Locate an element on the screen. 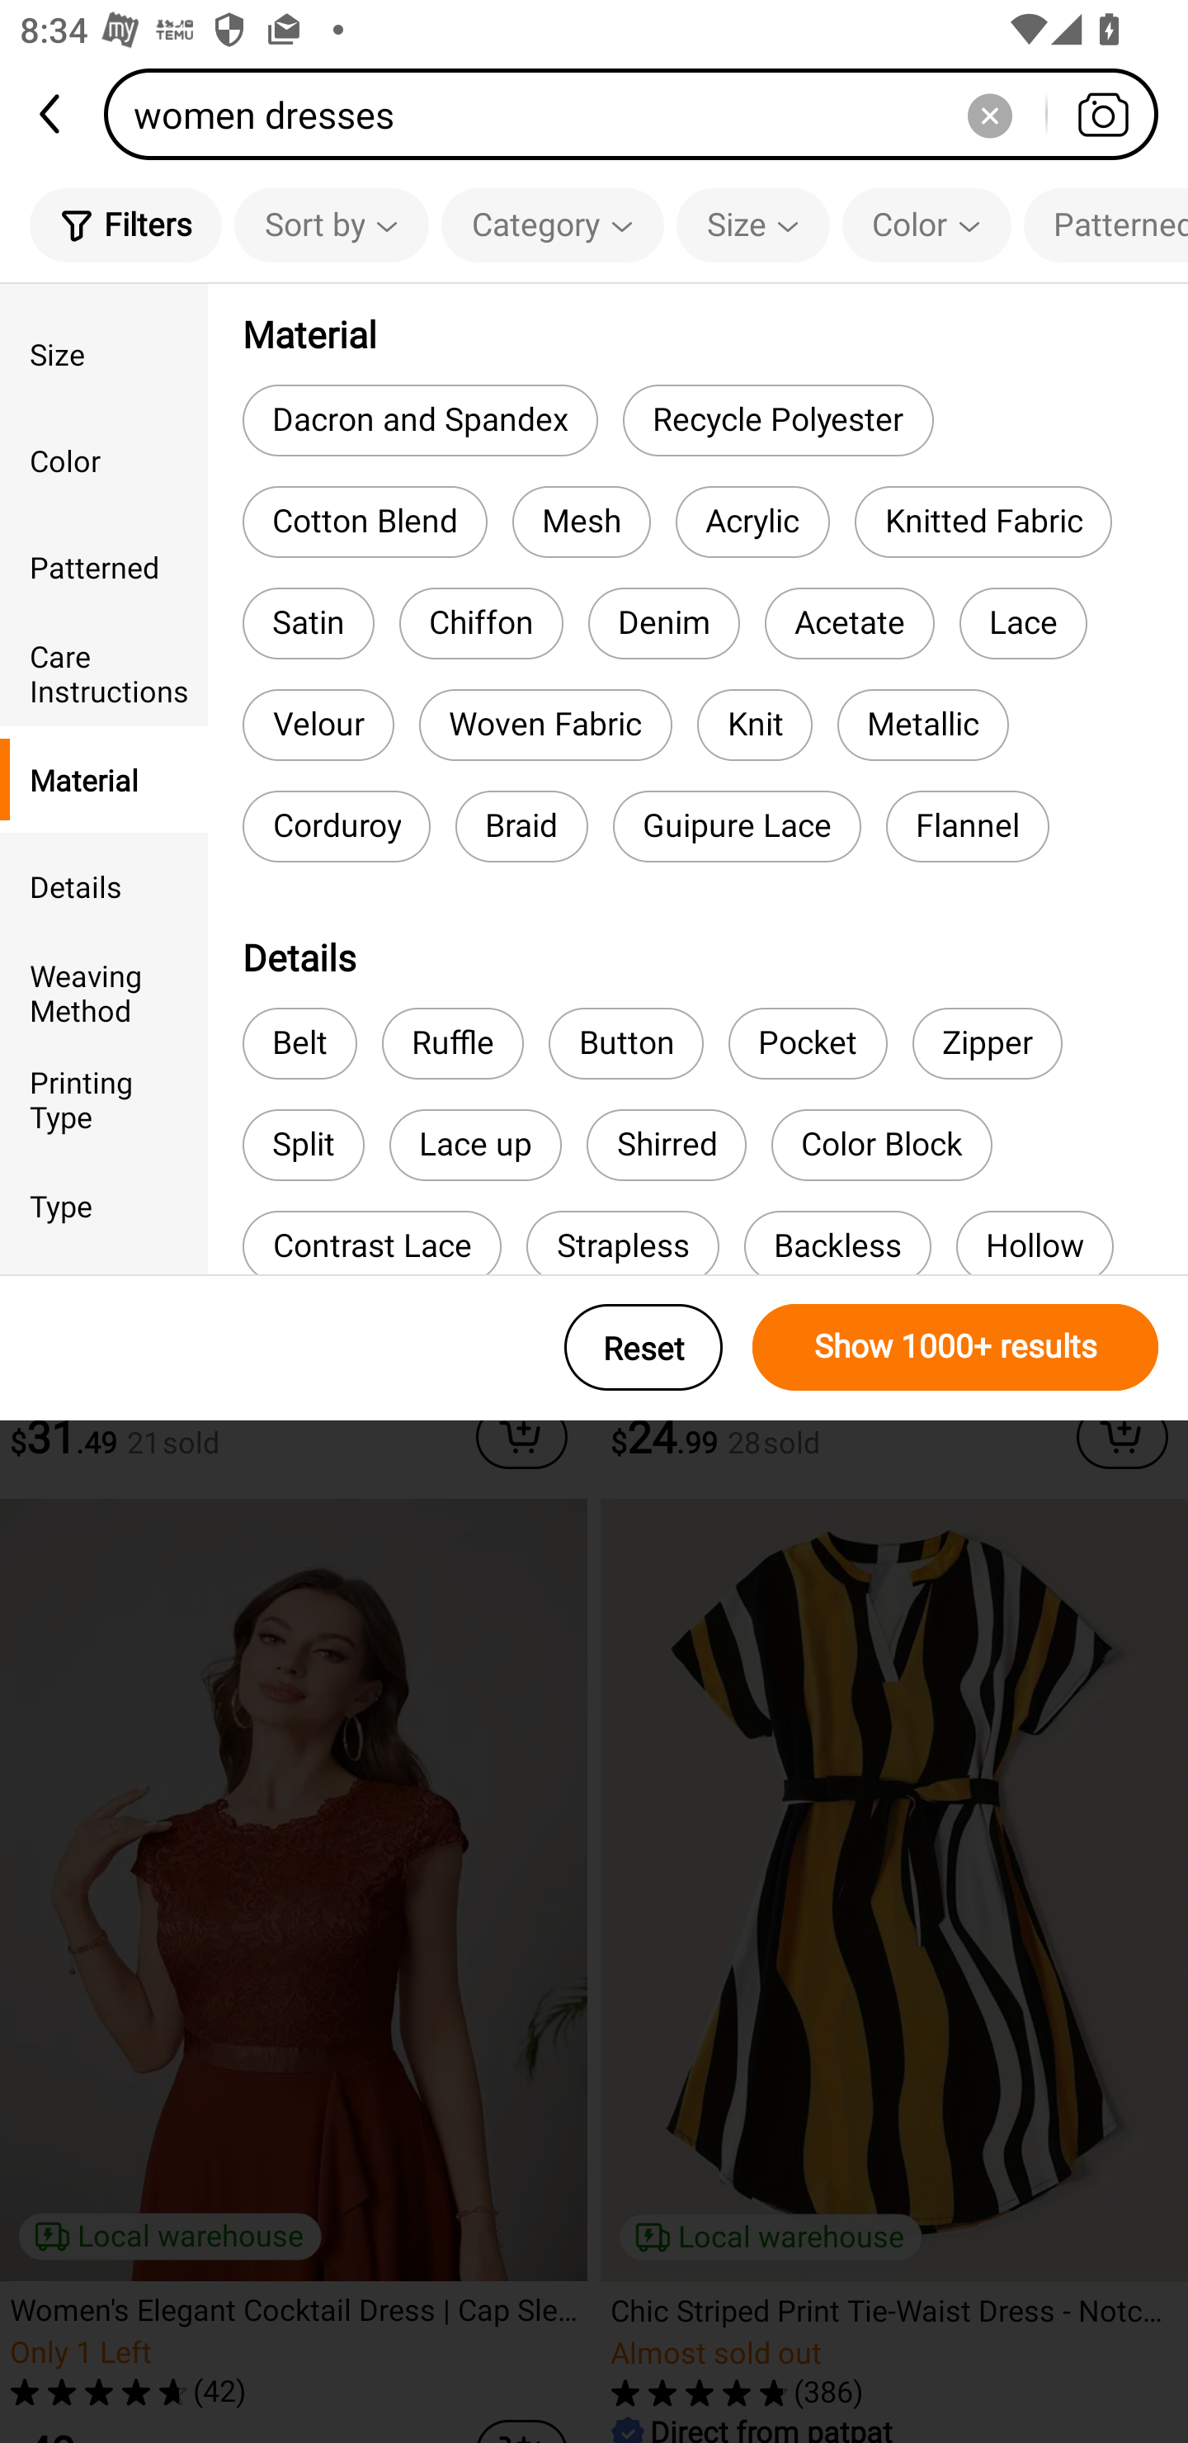  Recycle Polyester is located at coordinates (777, 419).